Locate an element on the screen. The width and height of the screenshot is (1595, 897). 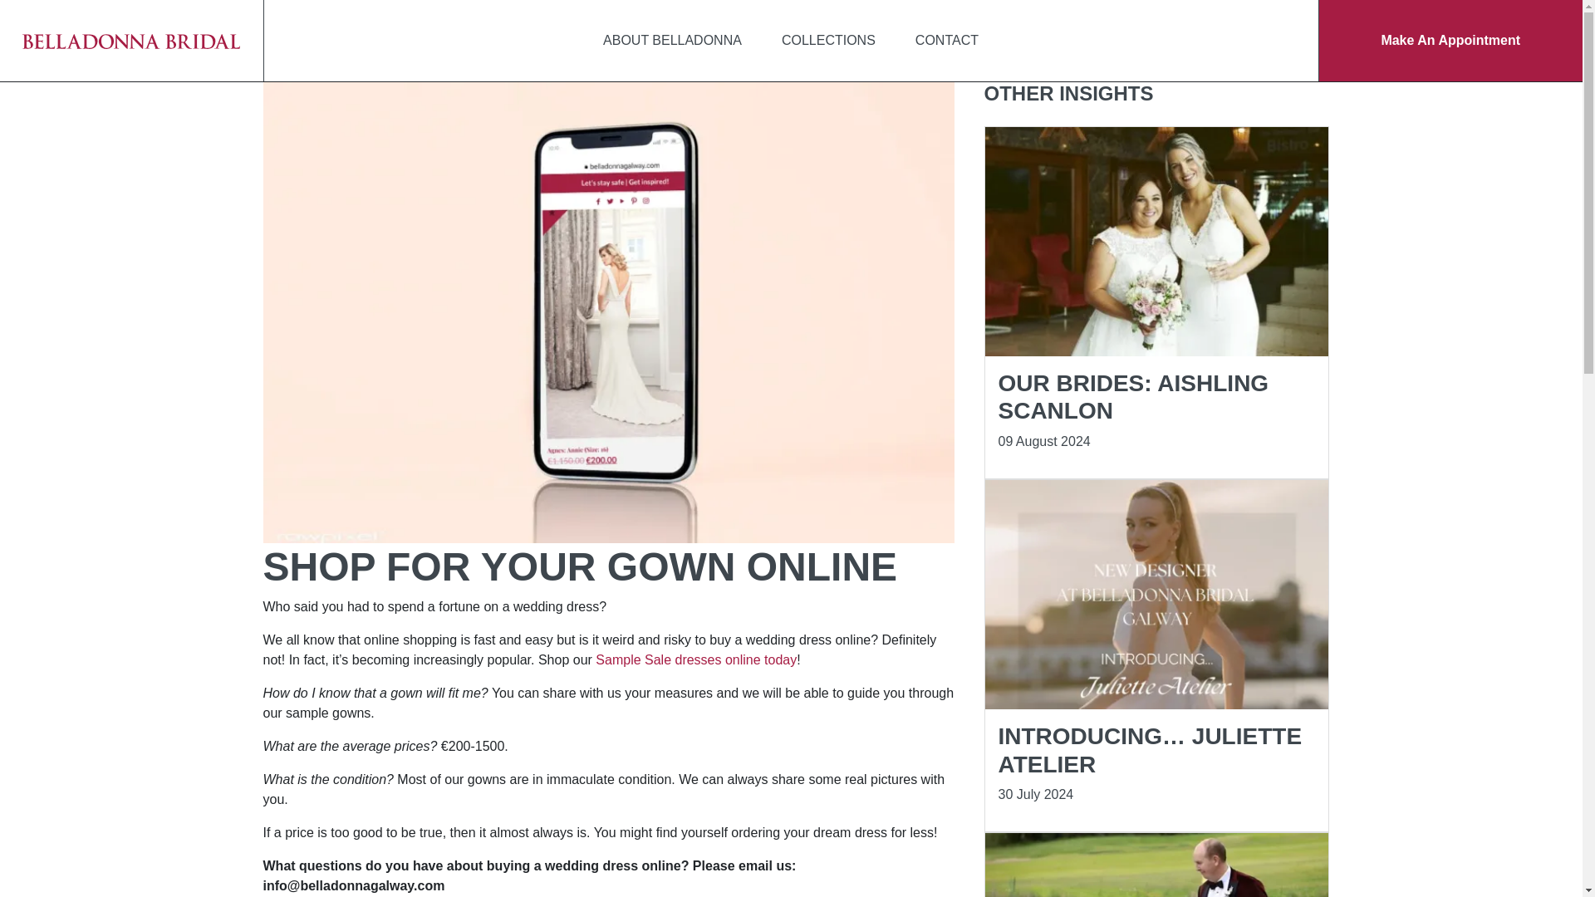
Read more about Our Brides: Aishling Scanlon is located at coordinates (1133, 397).